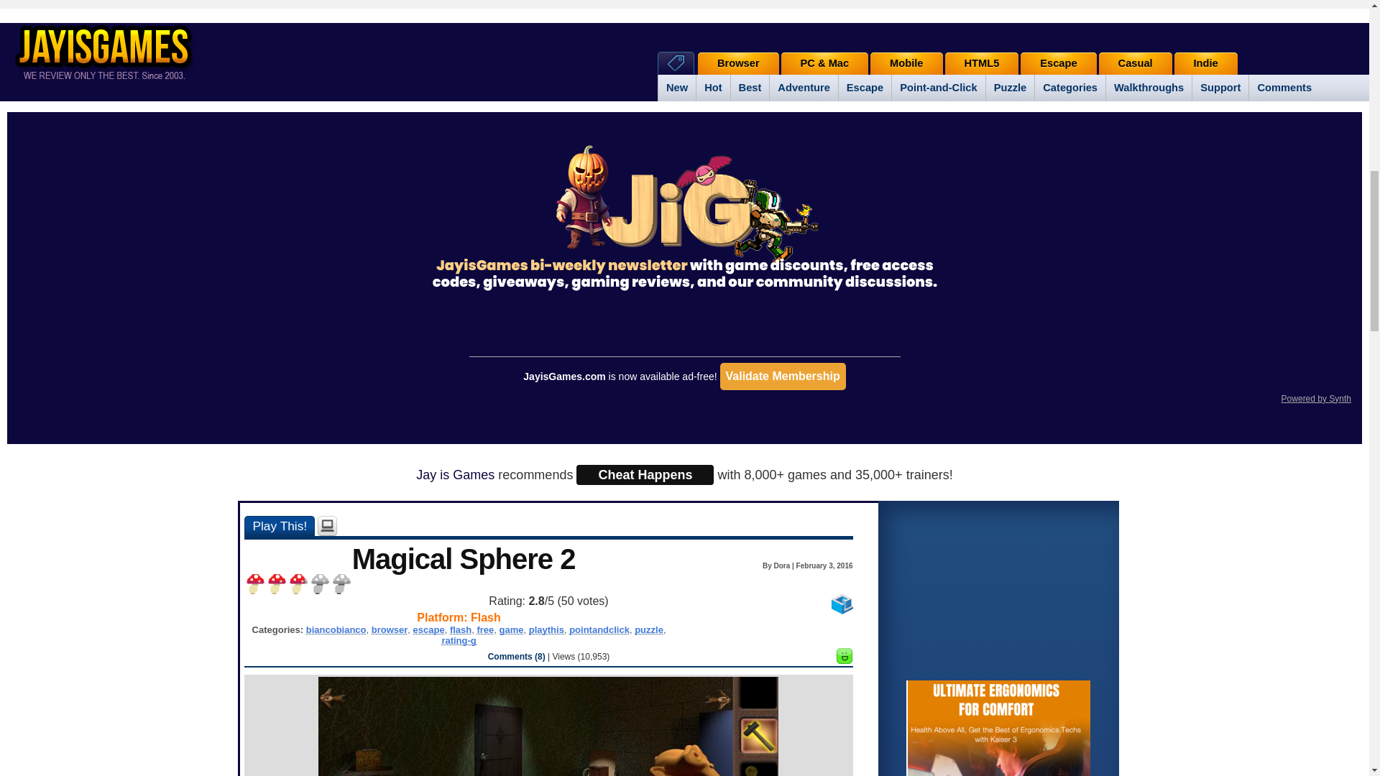  Describe the element at coordinates (276, 584) in the screenshot. I see `2 out of 5` at that location.